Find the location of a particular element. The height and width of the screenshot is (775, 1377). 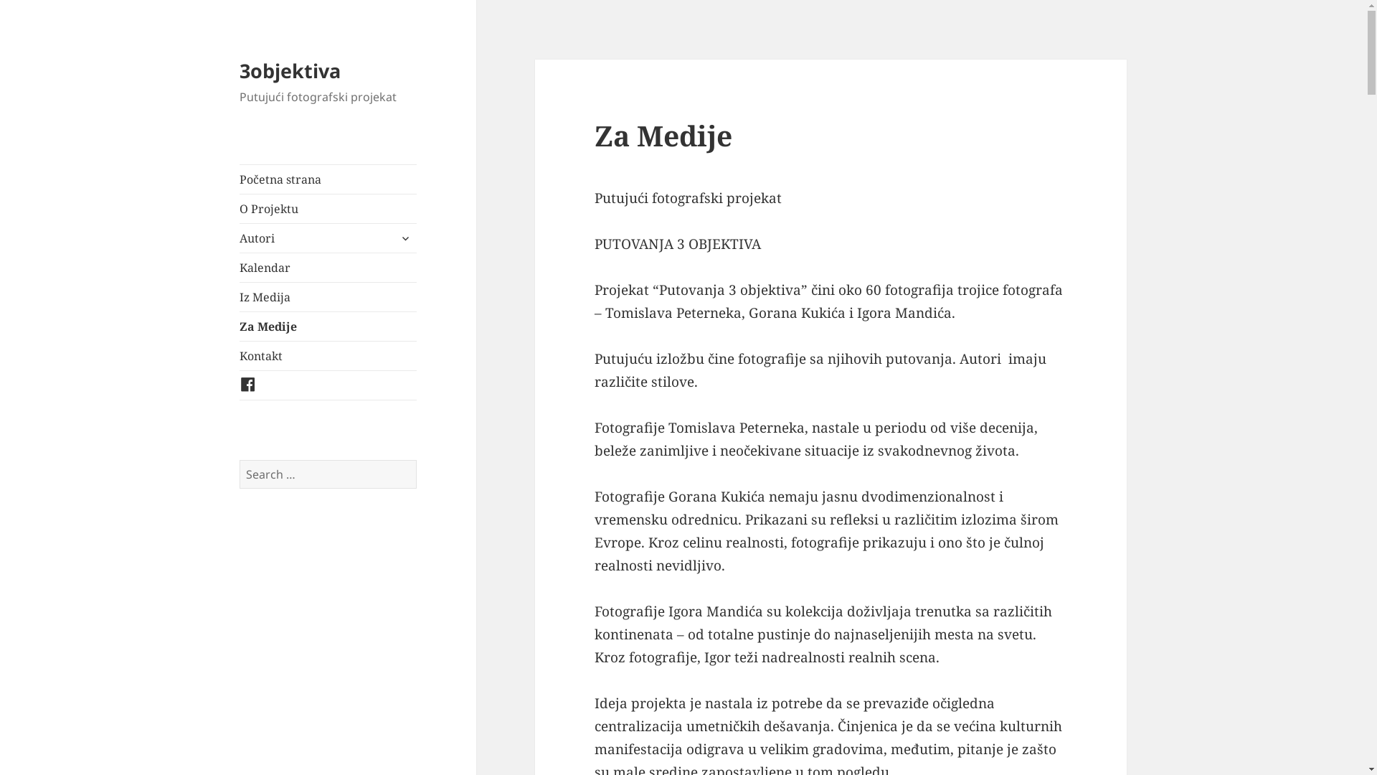

Iz Medija is located at coordinates (328, 297).